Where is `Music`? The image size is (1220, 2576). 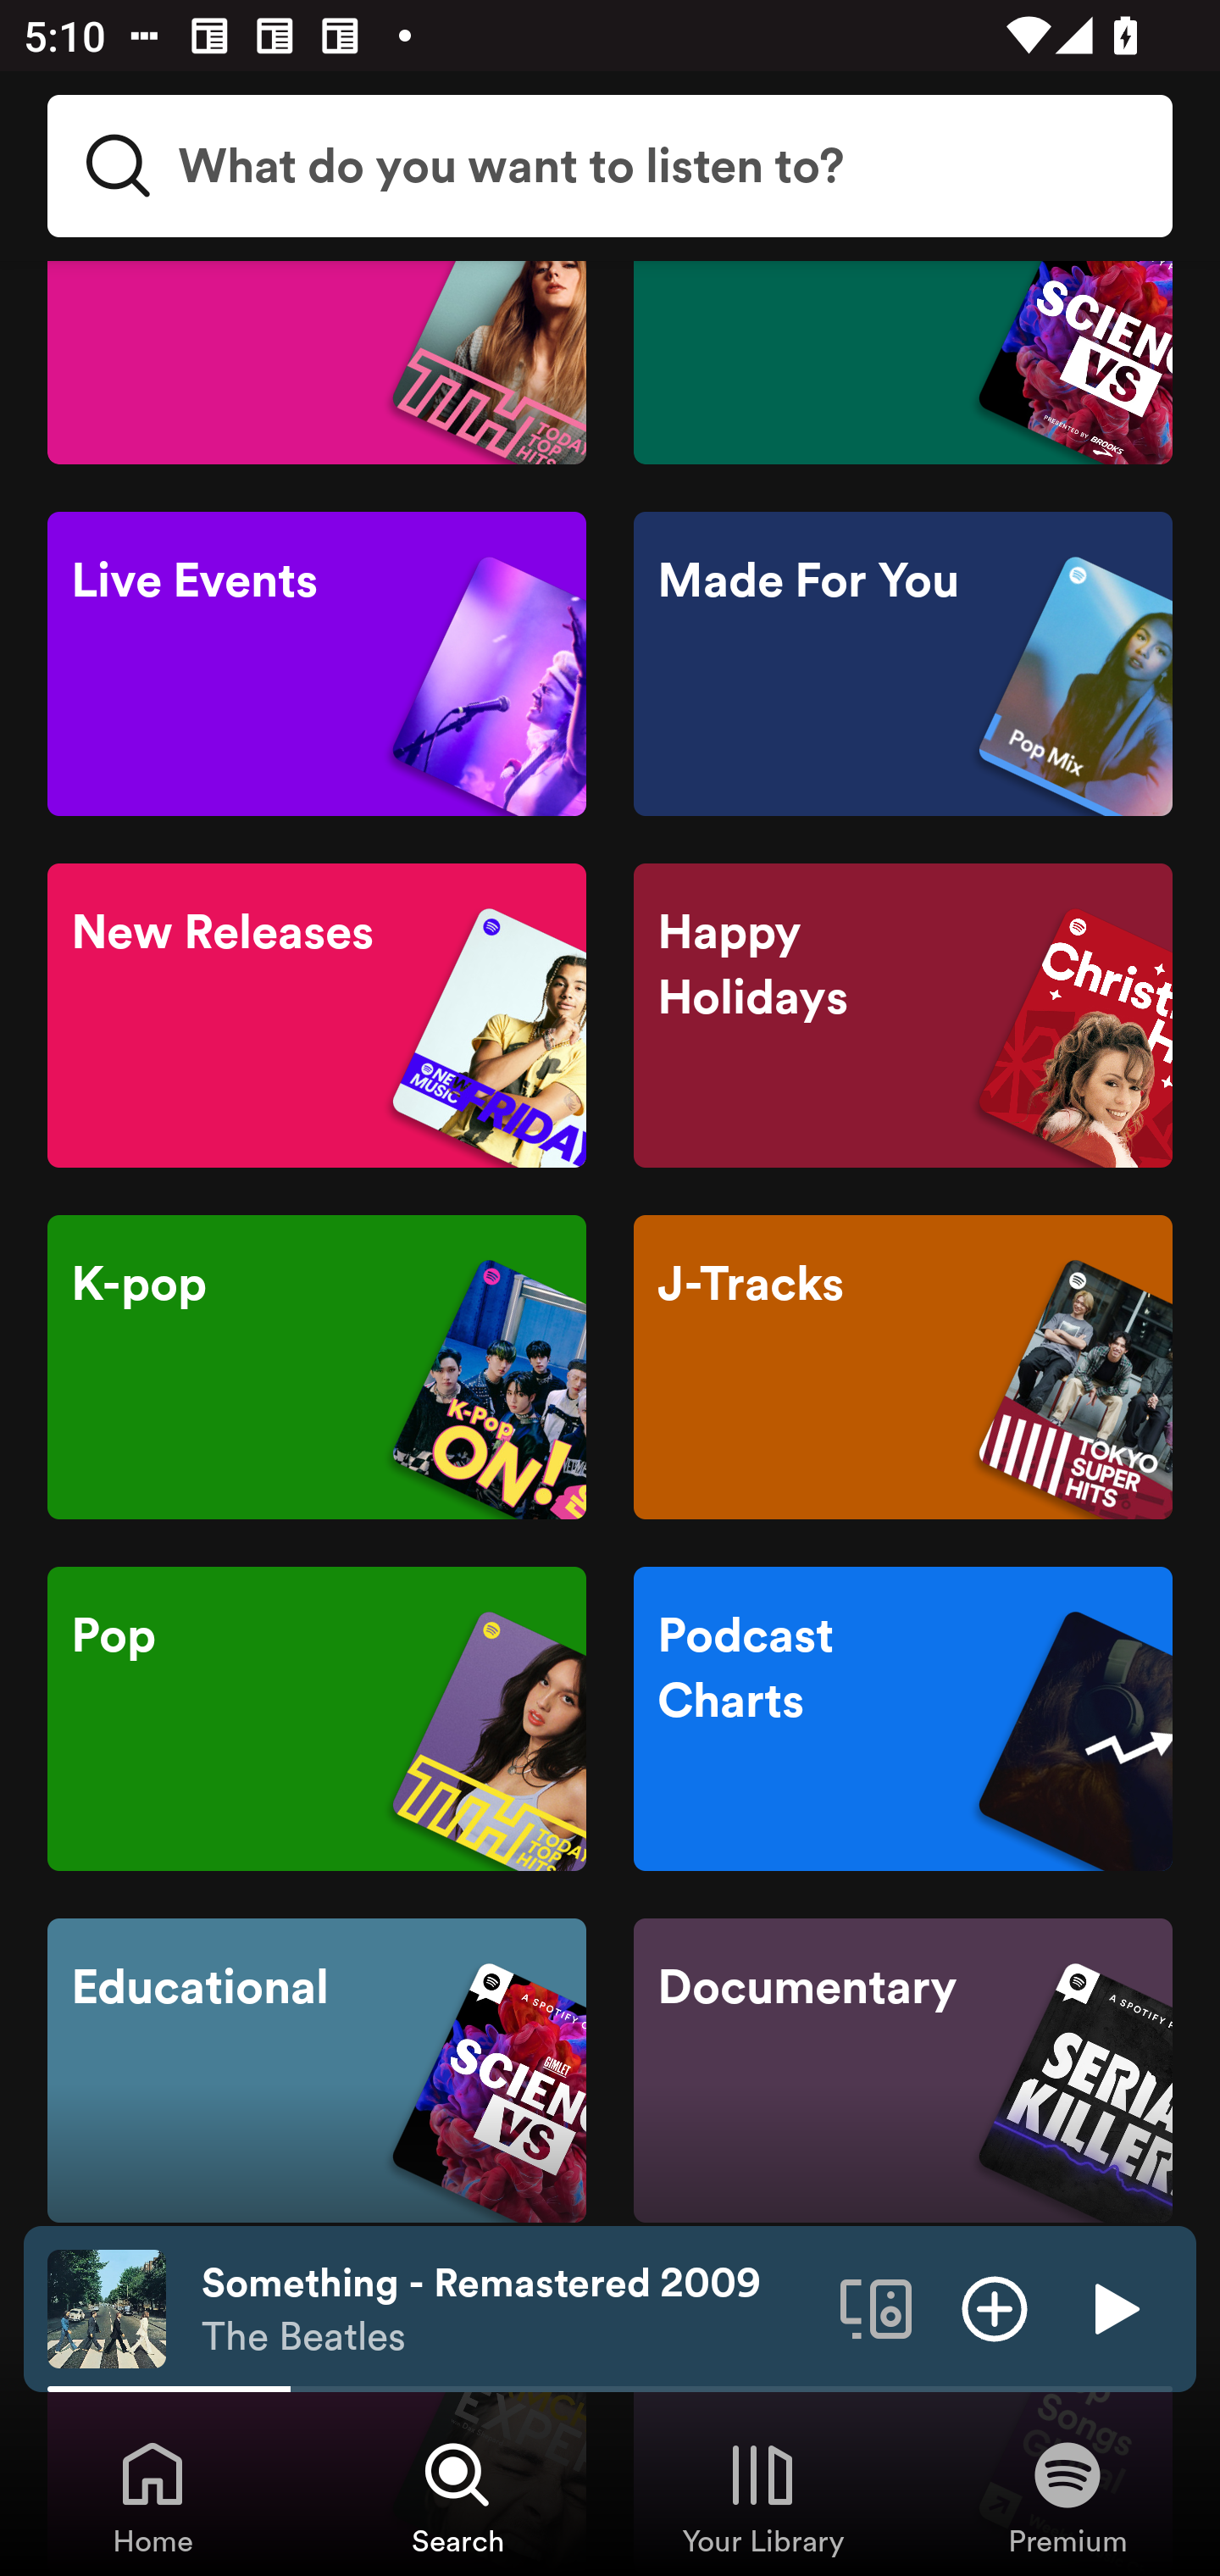
Music is located at coordinates (317, 362).